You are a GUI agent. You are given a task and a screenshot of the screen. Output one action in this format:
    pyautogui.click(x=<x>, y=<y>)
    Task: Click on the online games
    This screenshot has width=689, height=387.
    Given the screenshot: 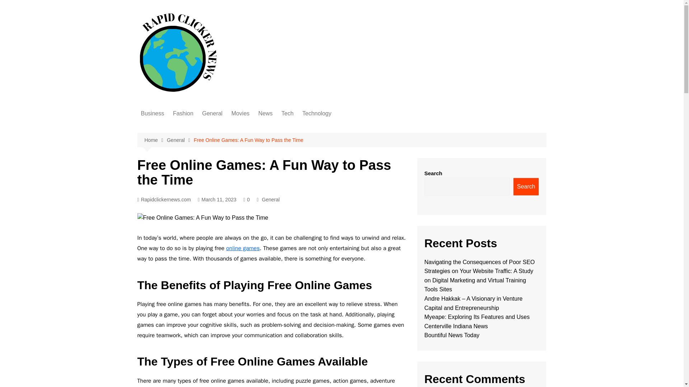 What is the action you would take?
    pyautogui.click(x=243, y=248)
    